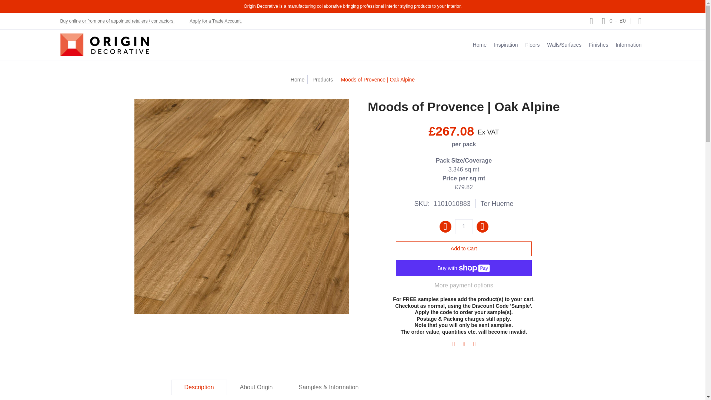  What do you see at coordinates (640, 21) in the screenshot?
I see `Log in` at bounding box center [640, 21].